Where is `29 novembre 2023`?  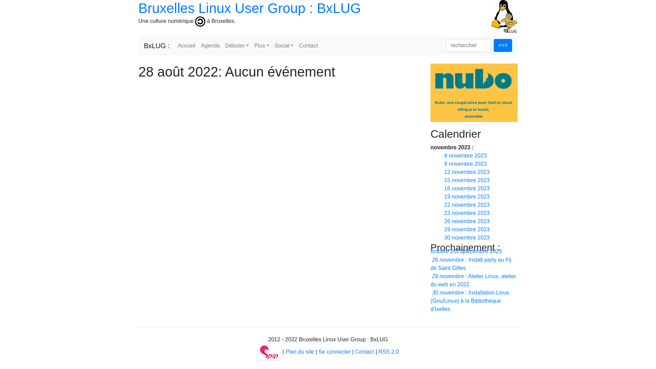 29 novembre 2023 is located at coordinates (467, 230).